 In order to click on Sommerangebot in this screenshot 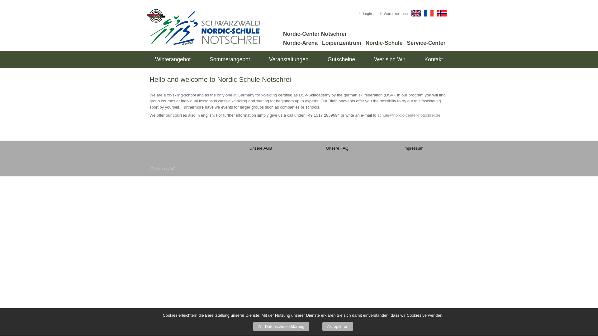, I will do `click(230, 60)`.